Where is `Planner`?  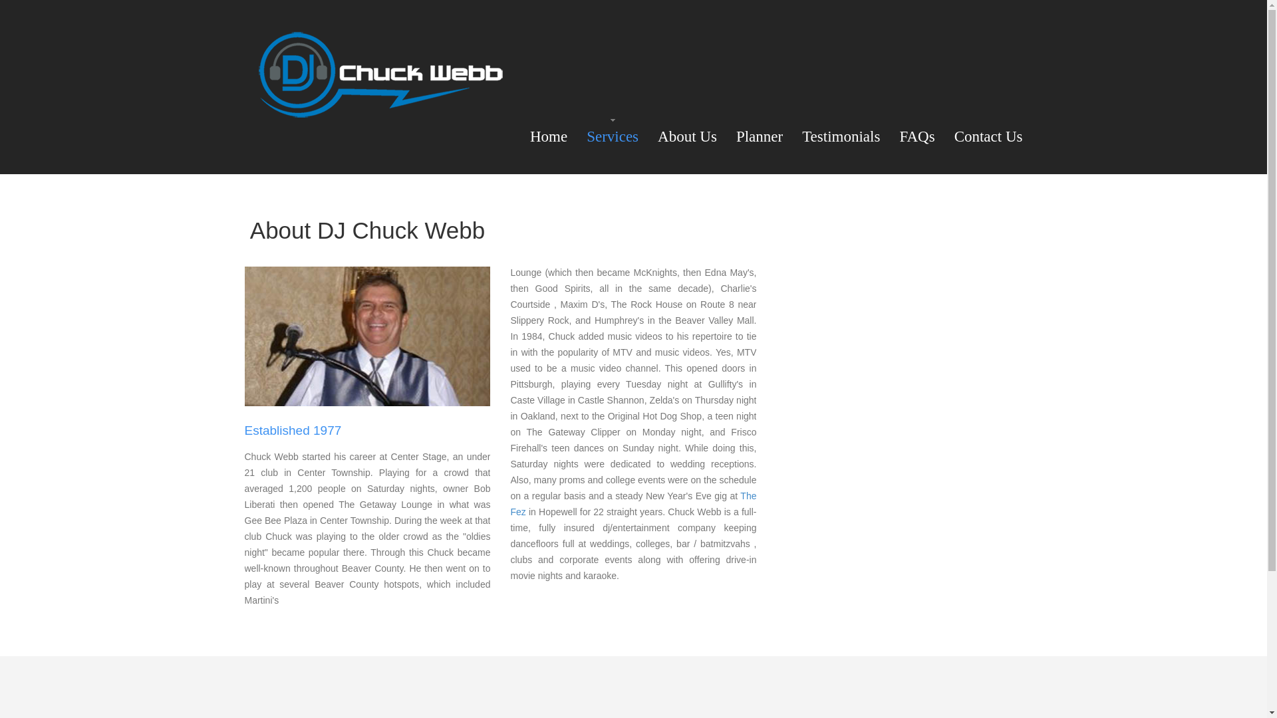
Planner is located at coordinates (760, 137).